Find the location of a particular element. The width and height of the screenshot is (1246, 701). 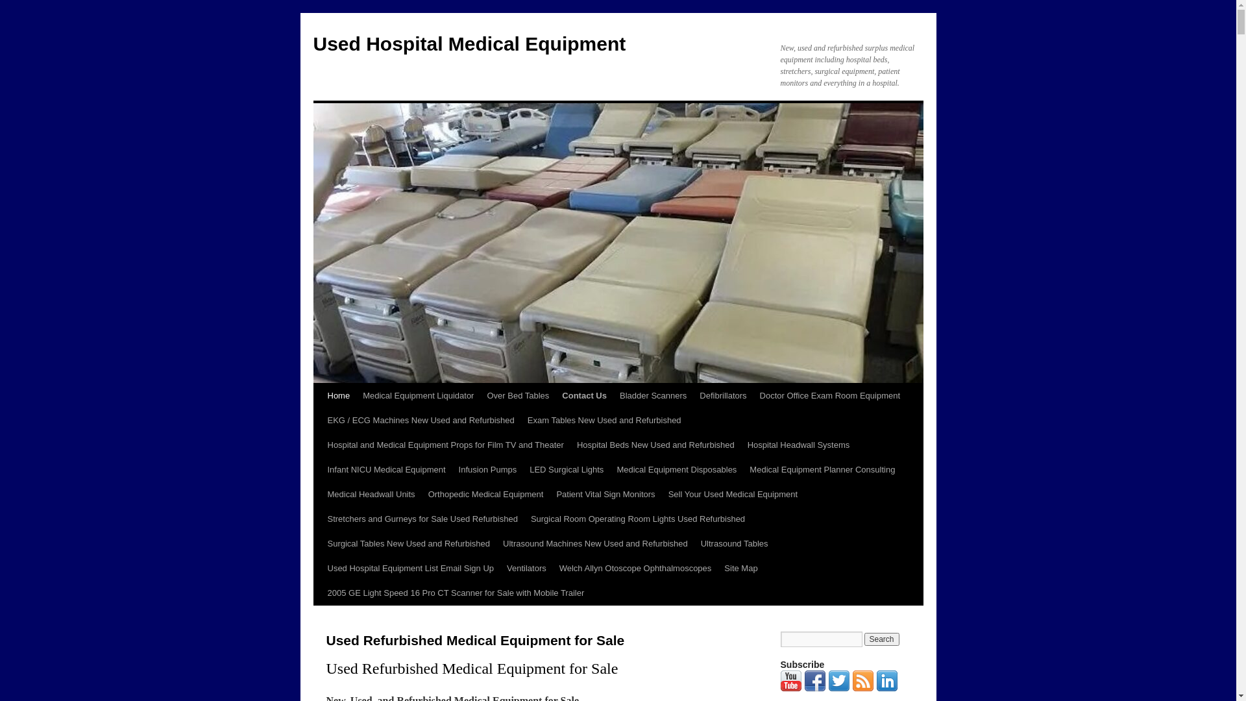

Used Hospital Equipment List Email Sign Up is located at coordinates (410, 569).